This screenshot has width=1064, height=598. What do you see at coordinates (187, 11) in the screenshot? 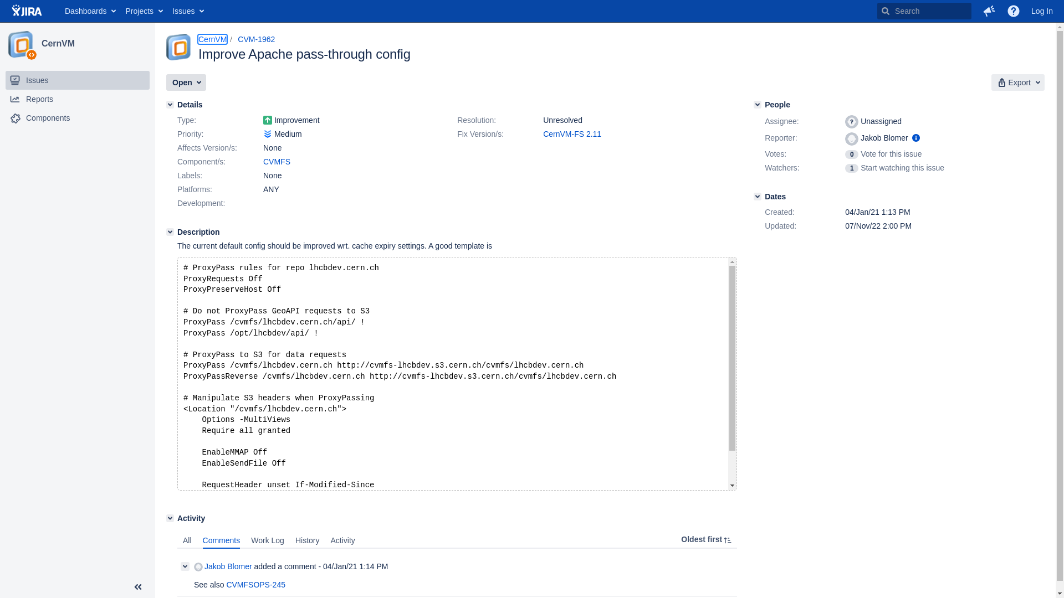
I see `Issues` at bounding box center [187, 11].